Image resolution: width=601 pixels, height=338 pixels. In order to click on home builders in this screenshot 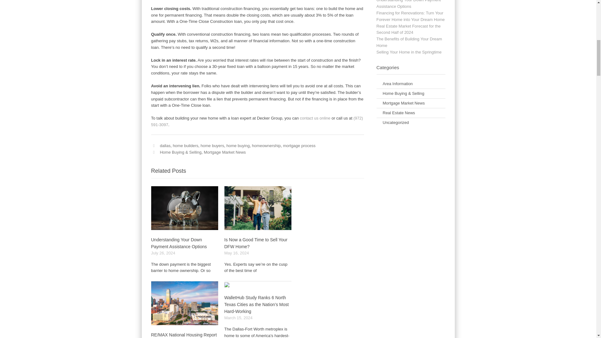, I will do `click(185, 146)`.